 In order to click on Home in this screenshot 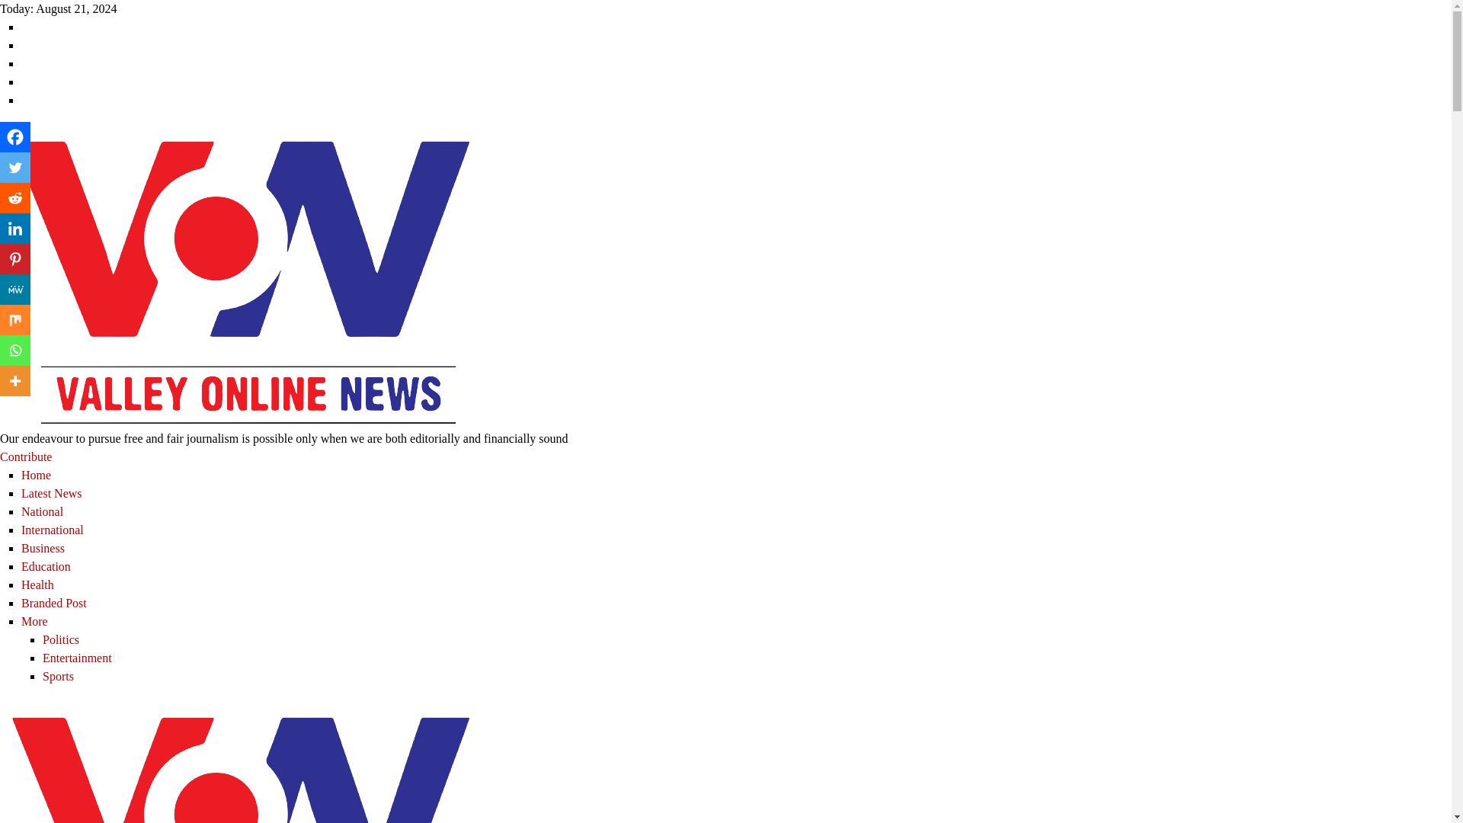, I will do `click(37, 474)`.